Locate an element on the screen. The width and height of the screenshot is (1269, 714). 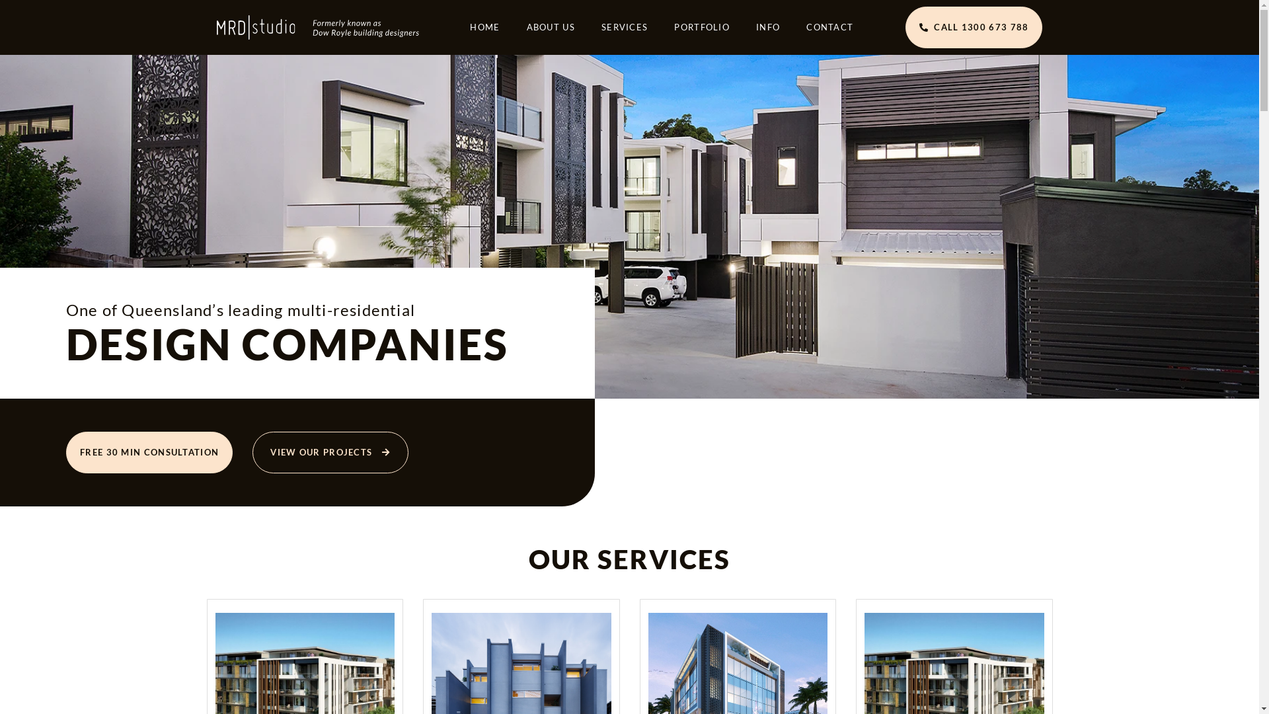
ABOUT US is located at coordinates (551, 27).